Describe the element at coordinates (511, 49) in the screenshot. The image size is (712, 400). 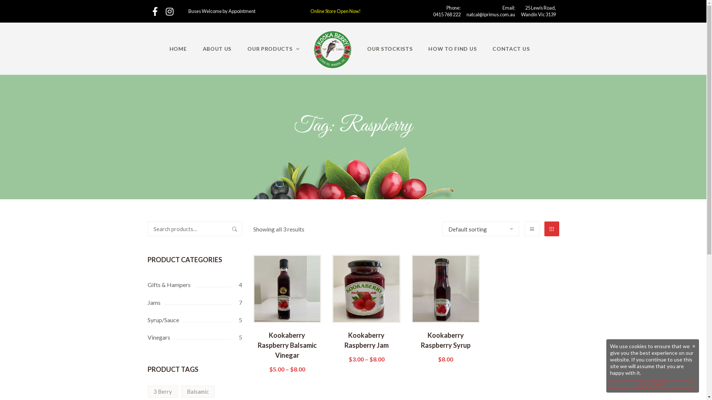
I see `CONTACT US` at that location.